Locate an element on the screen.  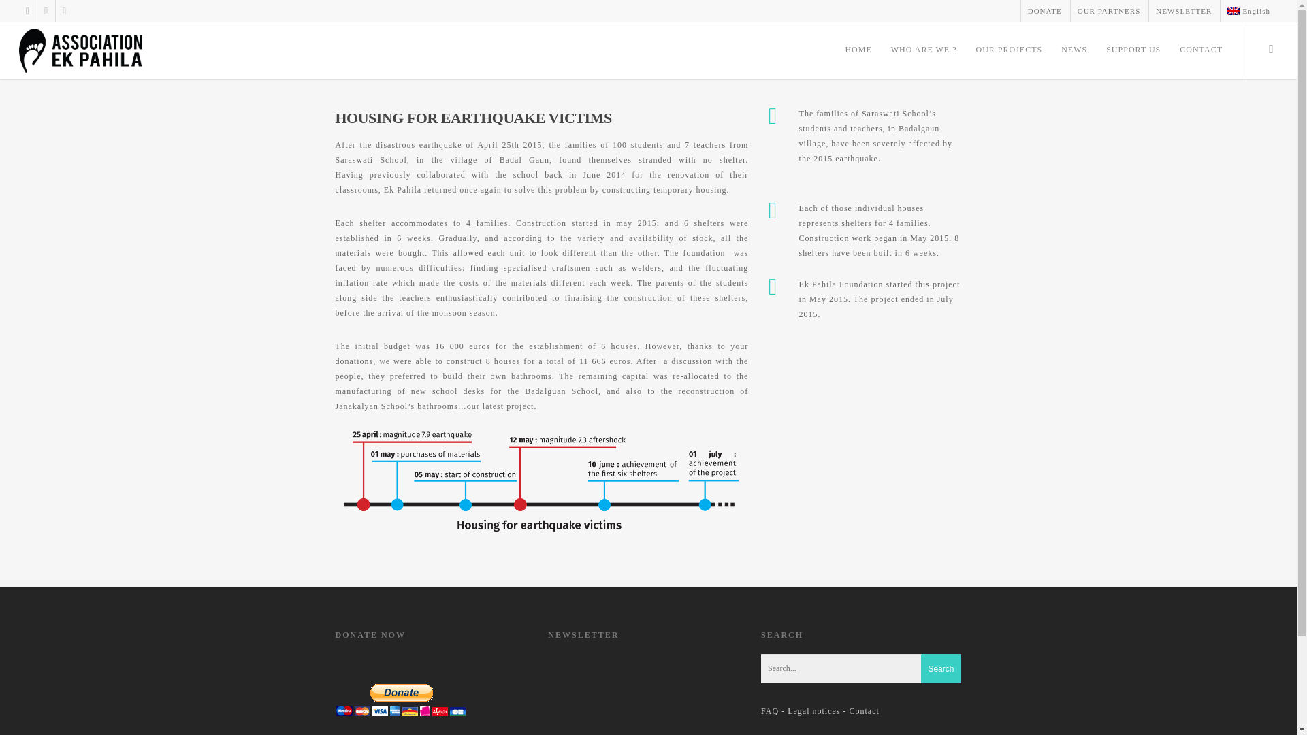
DONATE is located at coordinates (1044, 11).